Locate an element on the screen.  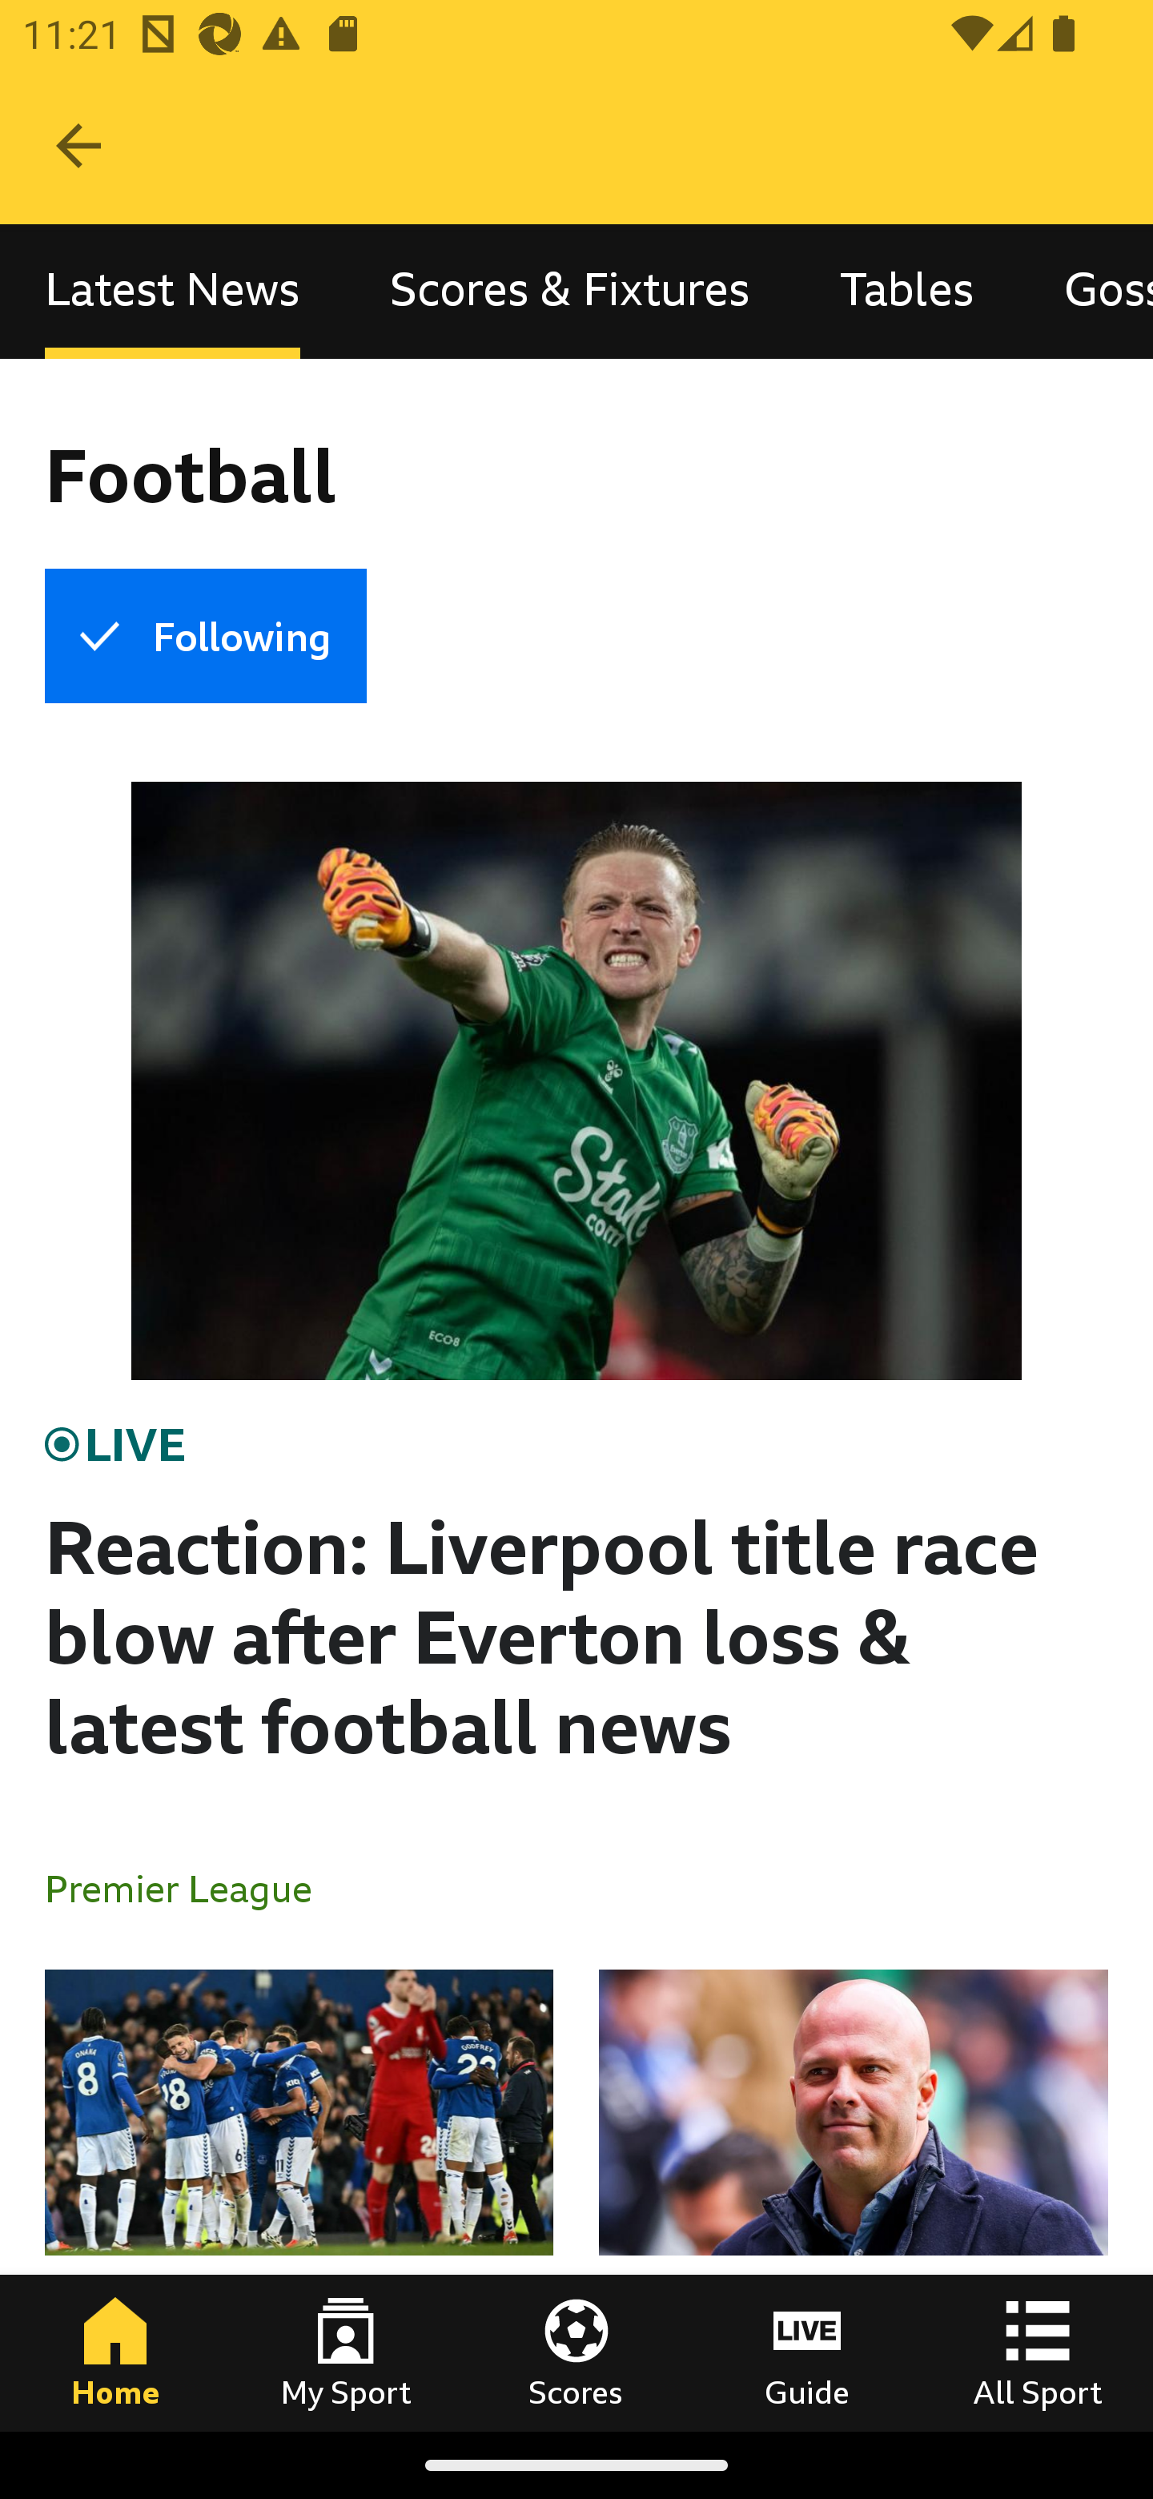
Scores is located at coordinates (576, 2352).